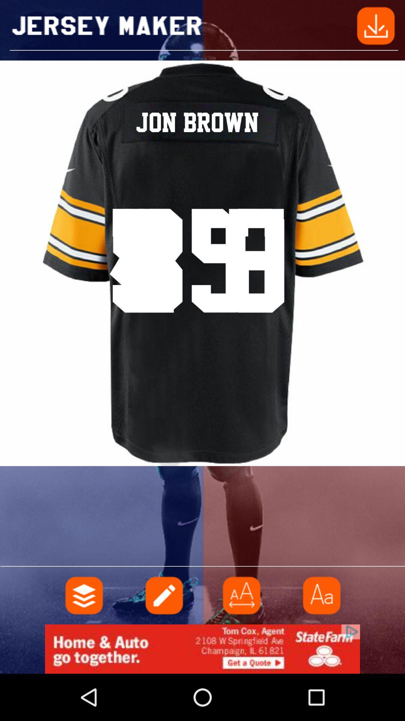 The height and width of the screenshot is (721, 405). What do you see at coordinates (84, 596) in the screenshot?
I see `personalization button` at bounding box center [84, 596].